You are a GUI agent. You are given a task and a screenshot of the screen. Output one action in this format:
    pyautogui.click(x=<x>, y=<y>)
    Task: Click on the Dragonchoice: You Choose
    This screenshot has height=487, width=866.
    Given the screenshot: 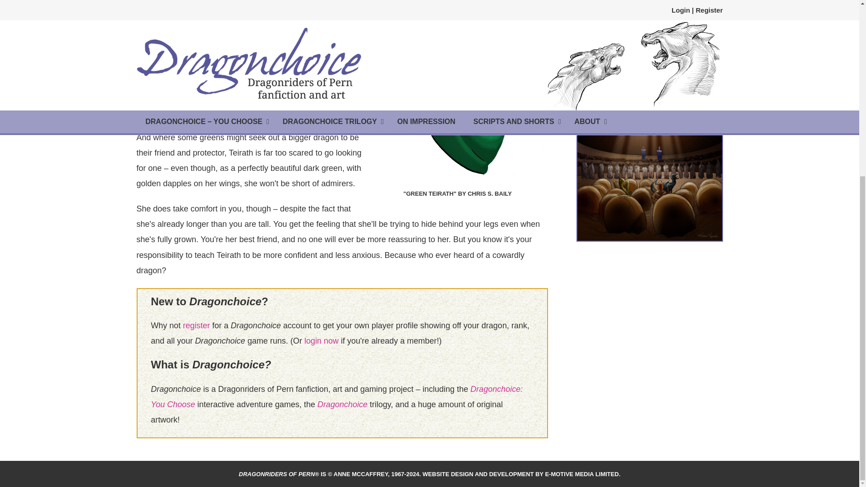 What is the action you would take?
    pyautogui.click(x=336, y=397)
    